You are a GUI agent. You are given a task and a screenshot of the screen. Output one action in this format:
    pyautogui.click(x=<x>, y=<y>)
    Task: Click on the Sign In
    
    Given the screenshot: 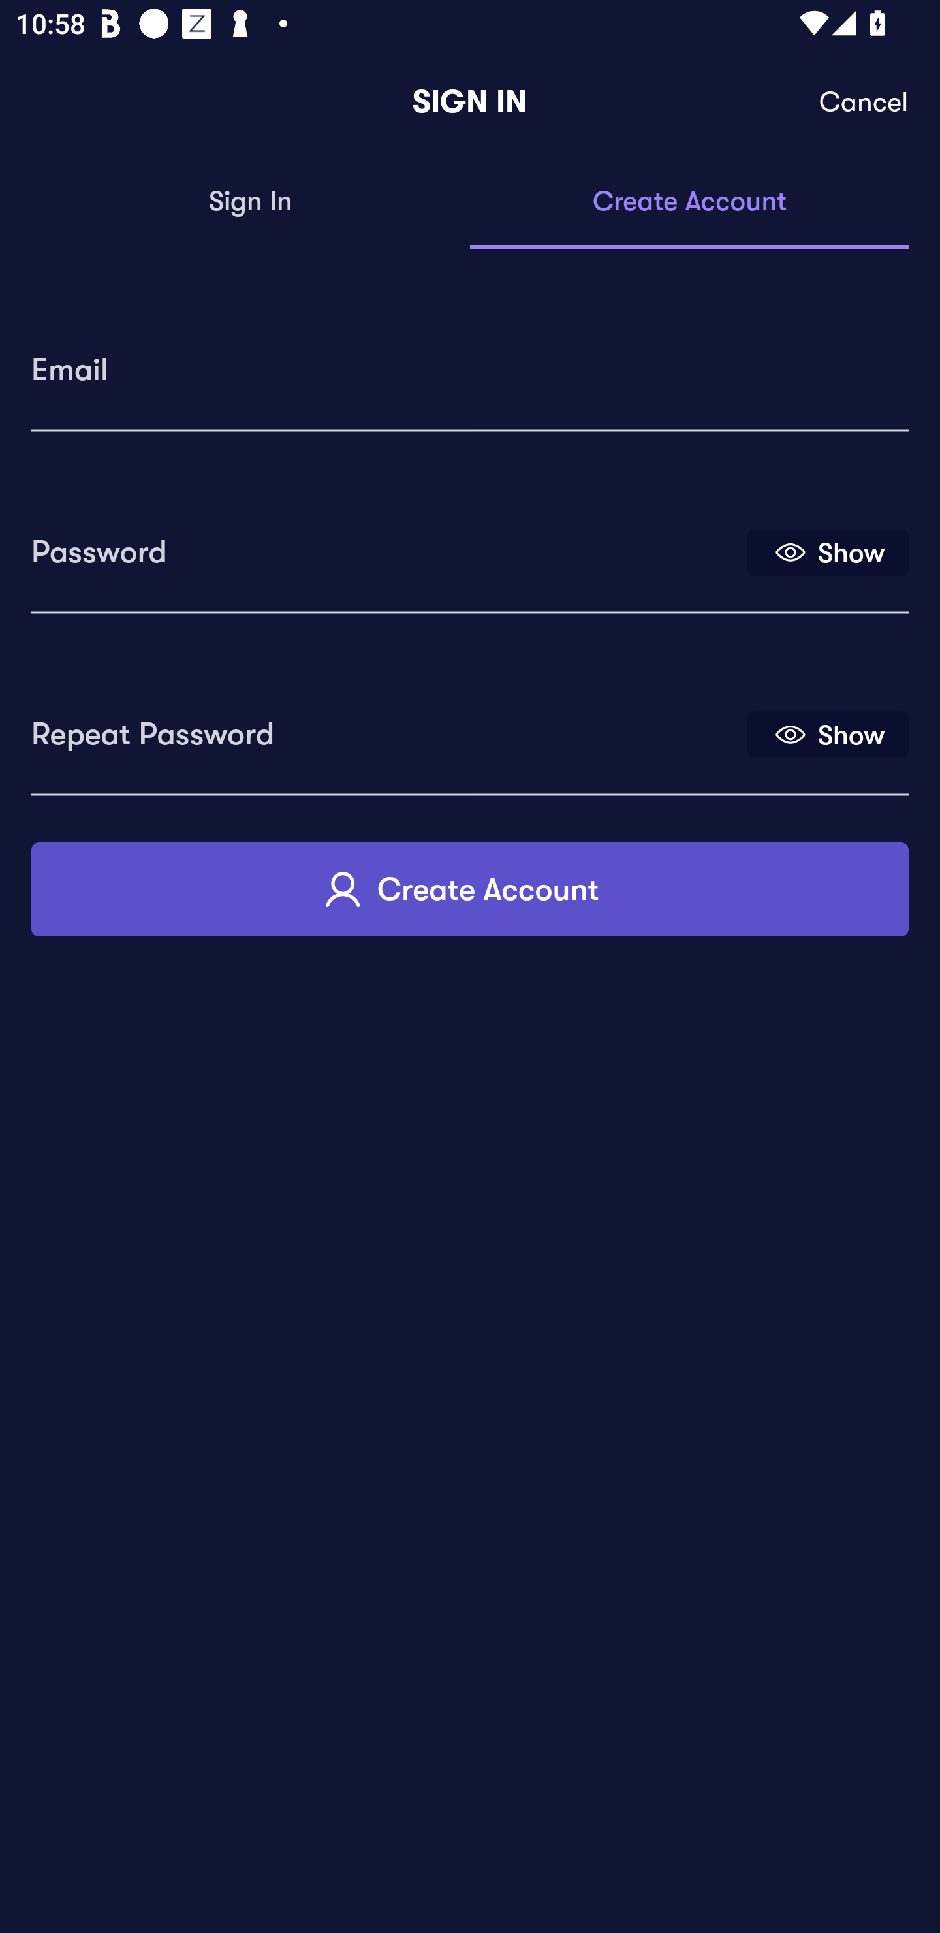 What is the action you would take?
    pyautogui.click(x=251, y=202)
    